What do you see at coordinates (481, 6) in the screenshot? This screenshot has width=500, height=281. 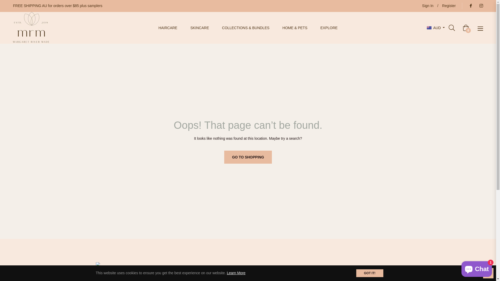 I see `Margaret River Made on Instagram` at bounding box center [481, 6].